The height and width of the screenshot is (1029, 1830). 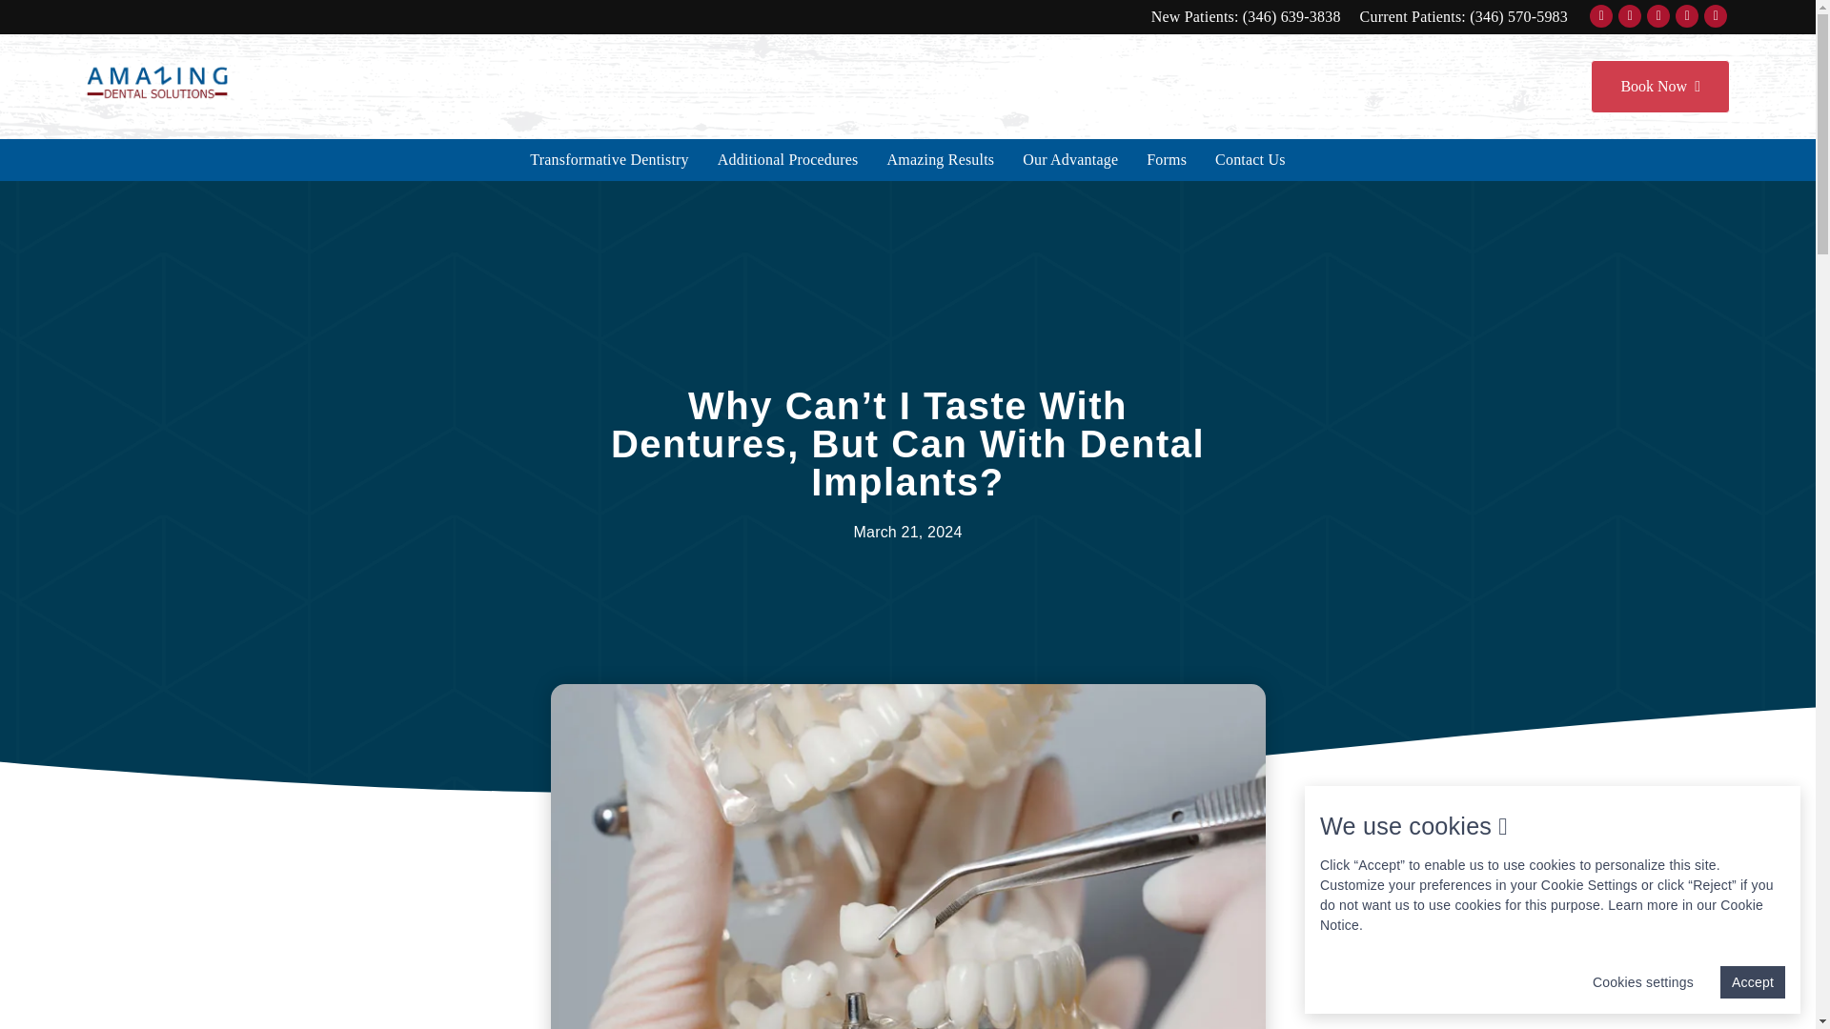 I want to click on Our Advantage, so click(x=1069, y=160).